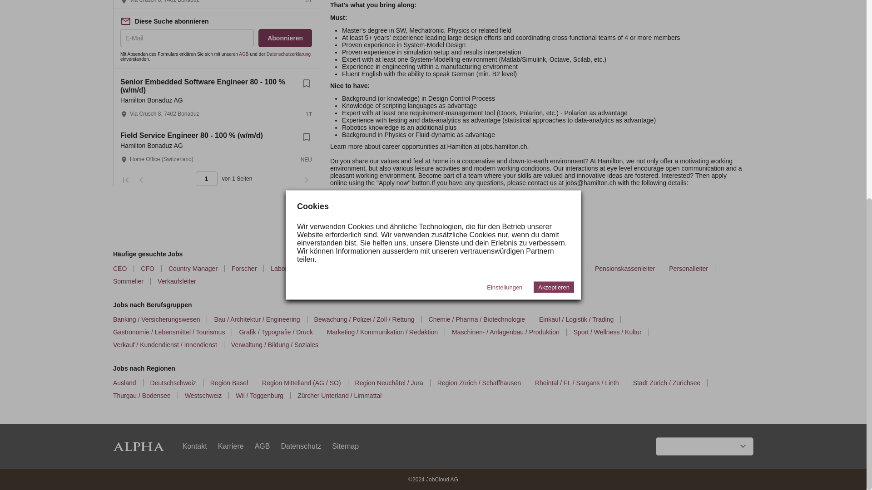 Image resolution: width=872 pixels, height=490 pixels. What do you see at coordinates (196, 269) in the screenshot?
I see `Country Manager` at bounding box center [196, 269].